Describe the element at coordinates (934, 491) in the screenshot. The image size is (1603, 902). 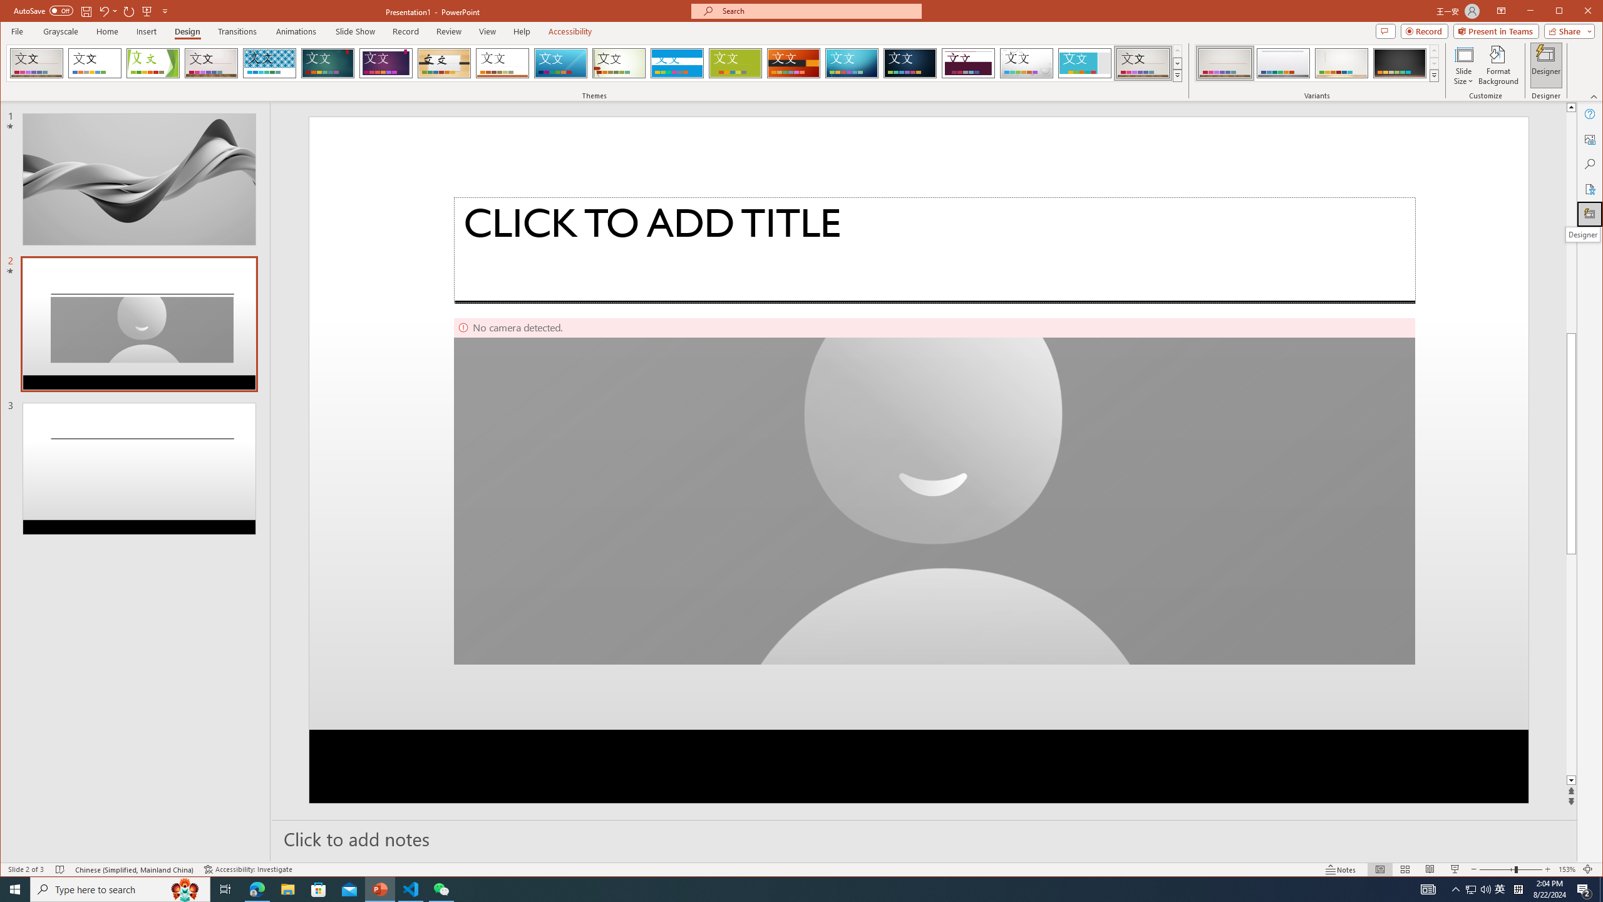
I see `Camera 4, No camera detected.` at that location.